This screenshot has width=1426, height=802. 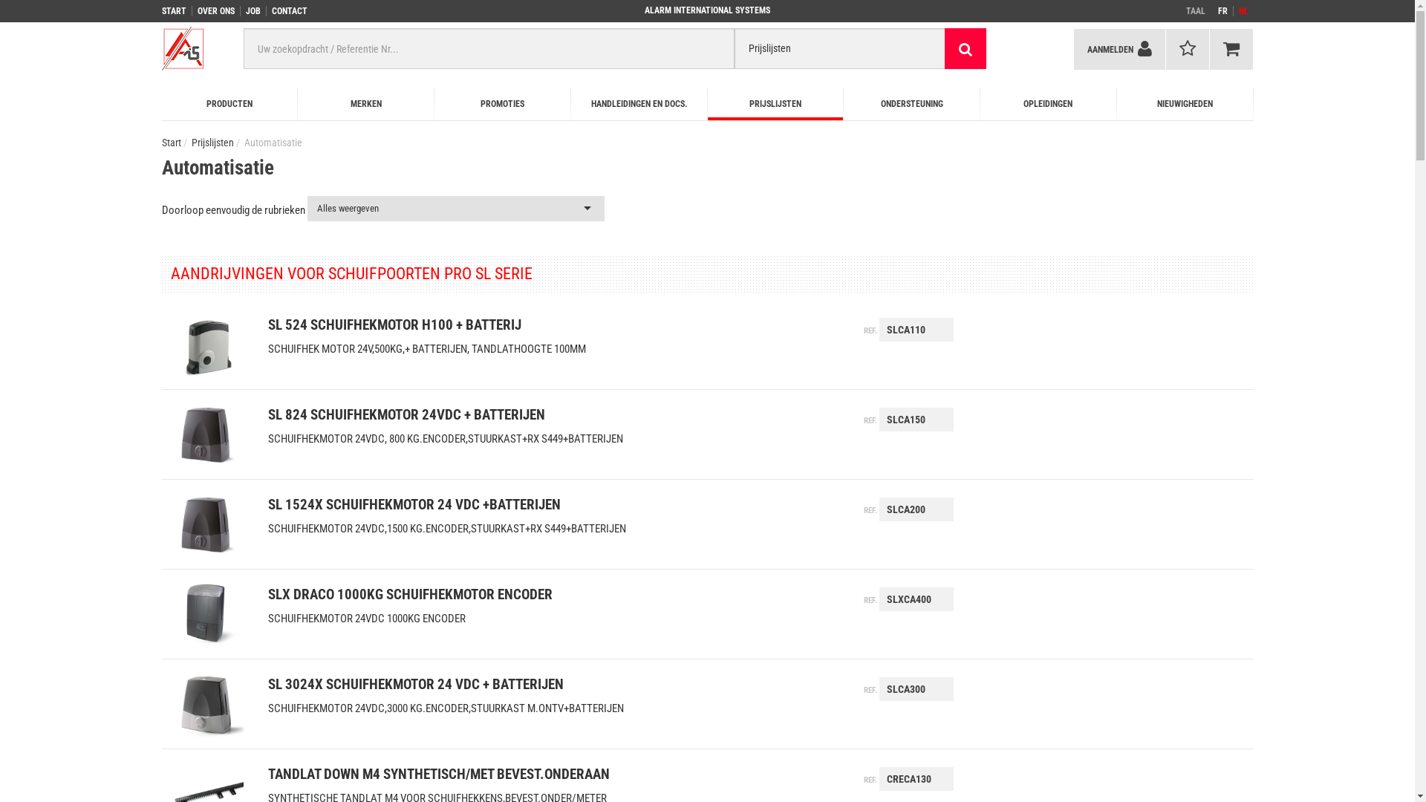 What do you see at coordinates (912, 104) in the screenshot?
I see `ONDERSTEUNING` at bounding box center [912, 104].